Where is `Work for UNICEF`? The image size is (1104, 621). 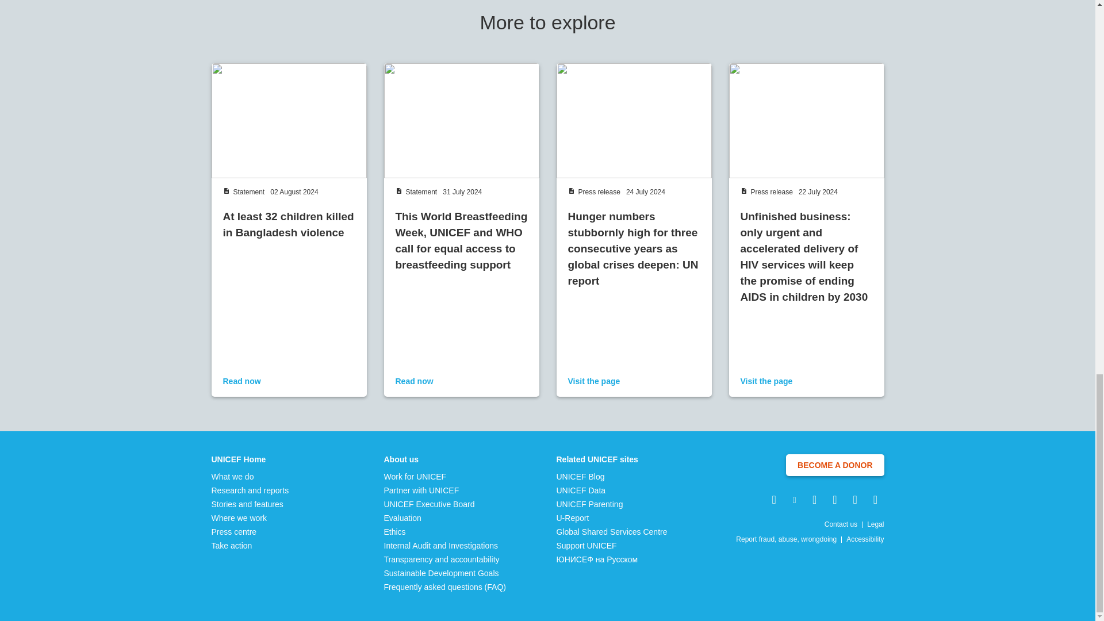
Work for UNICEF is located at coordinates (445, 476).